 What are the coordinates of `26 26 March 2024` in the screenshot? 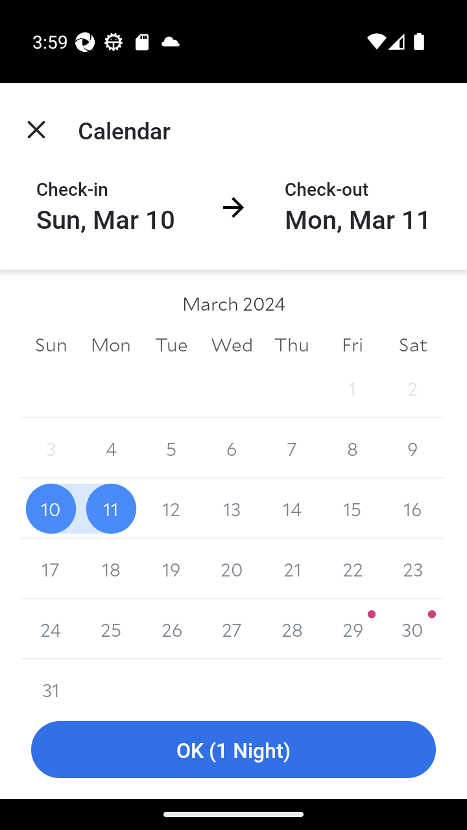 It's located at (171, 629).